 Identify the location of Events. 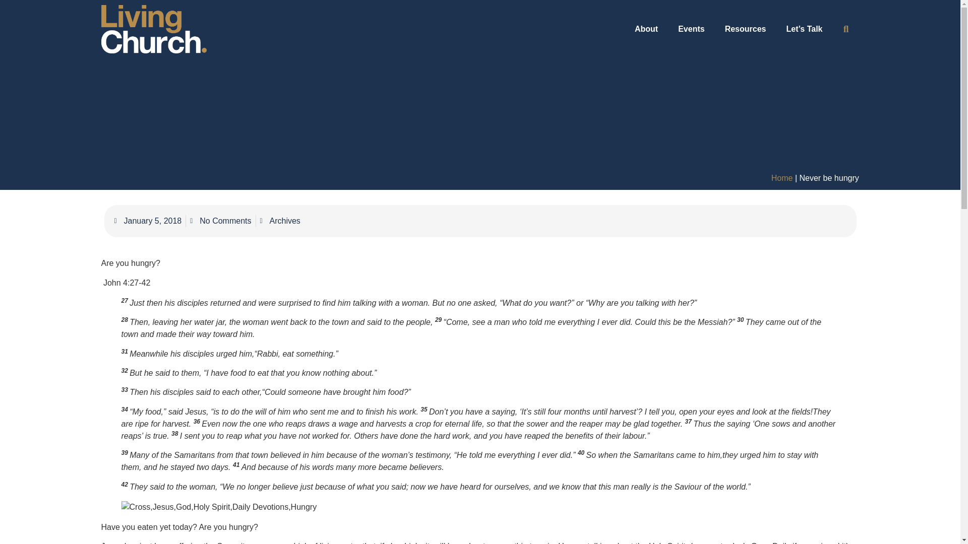
(691, 29).